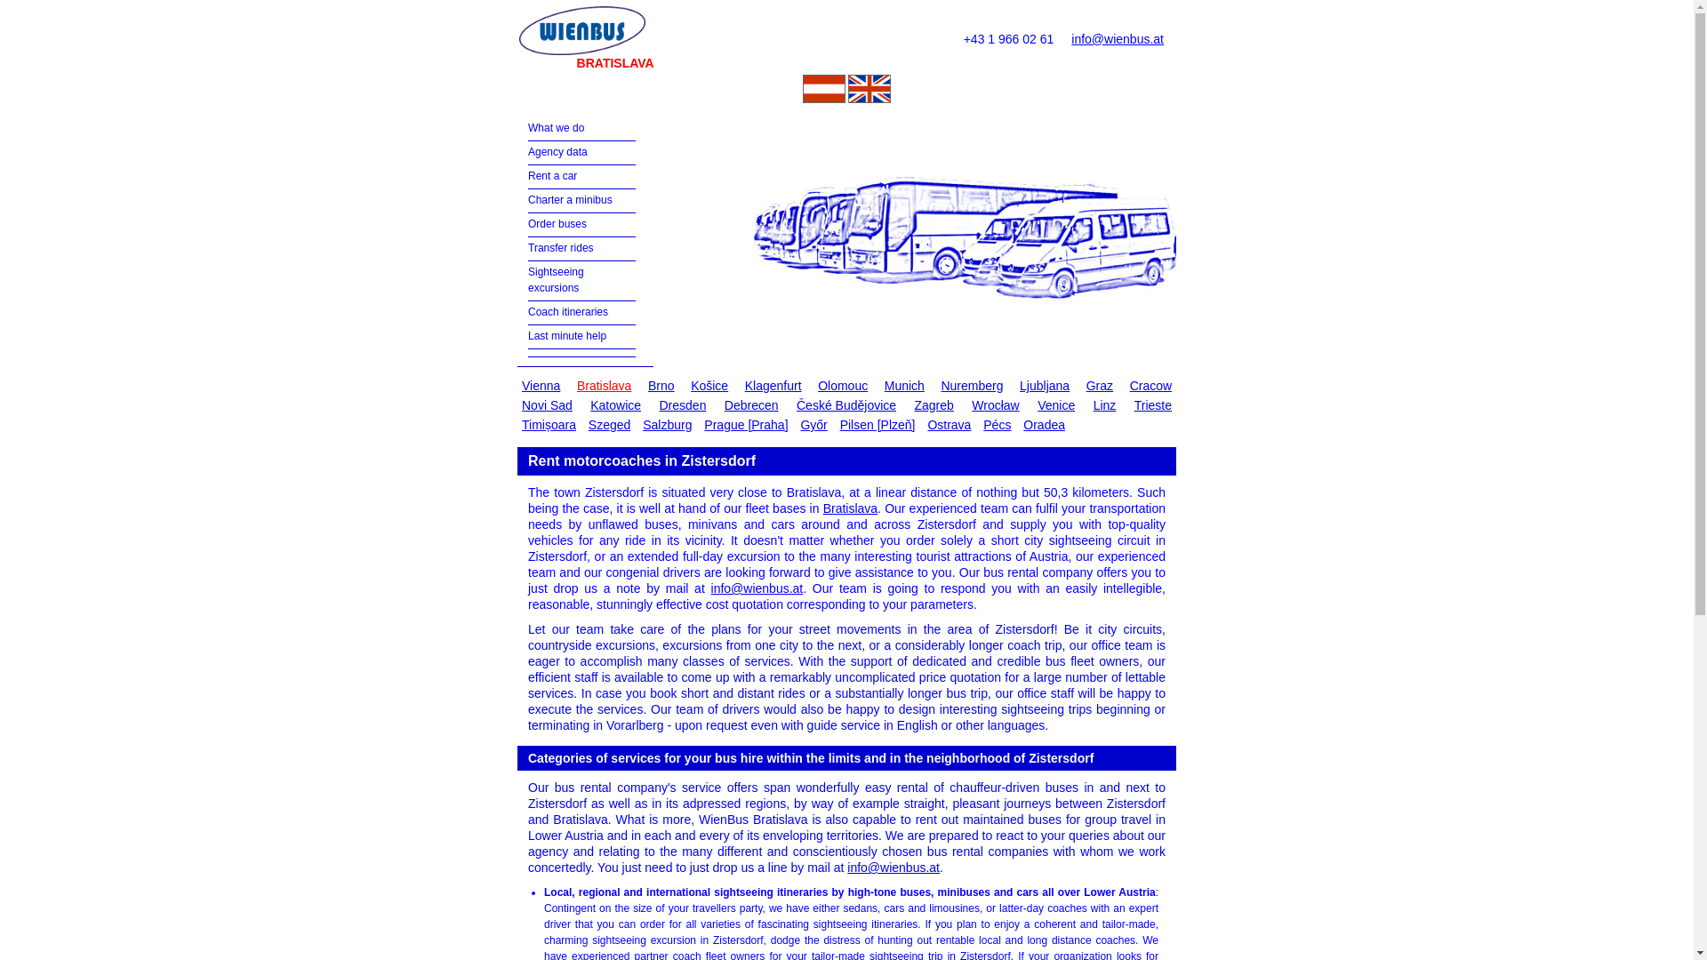  What do you see at coordinates (566, 336) in the screenshot?
I see `Last minute buses in Bratislava` at bounding box center [566, 336].